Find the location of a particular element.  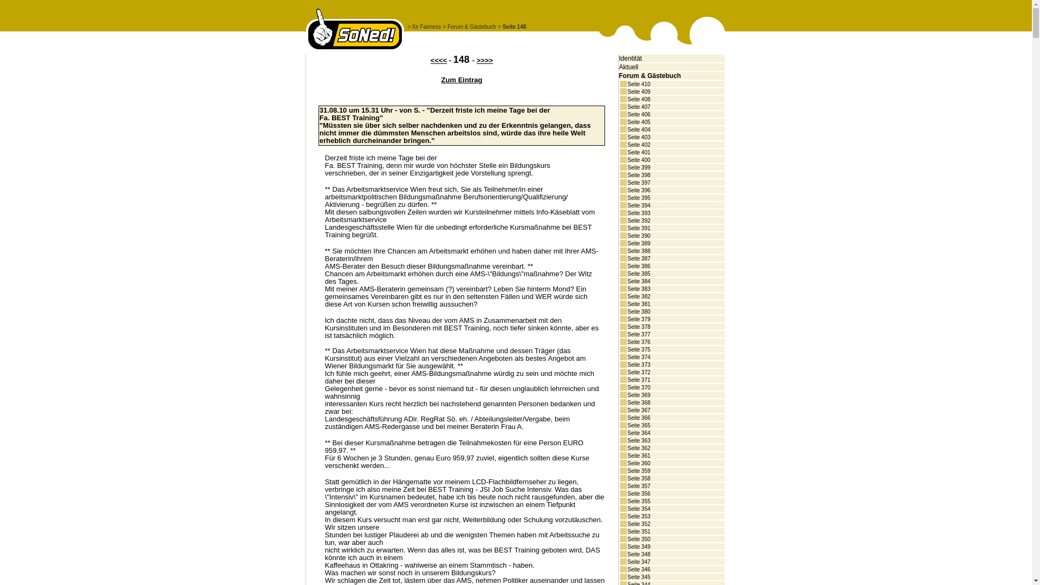

Seite 383 is located at coordinates (638, 289).